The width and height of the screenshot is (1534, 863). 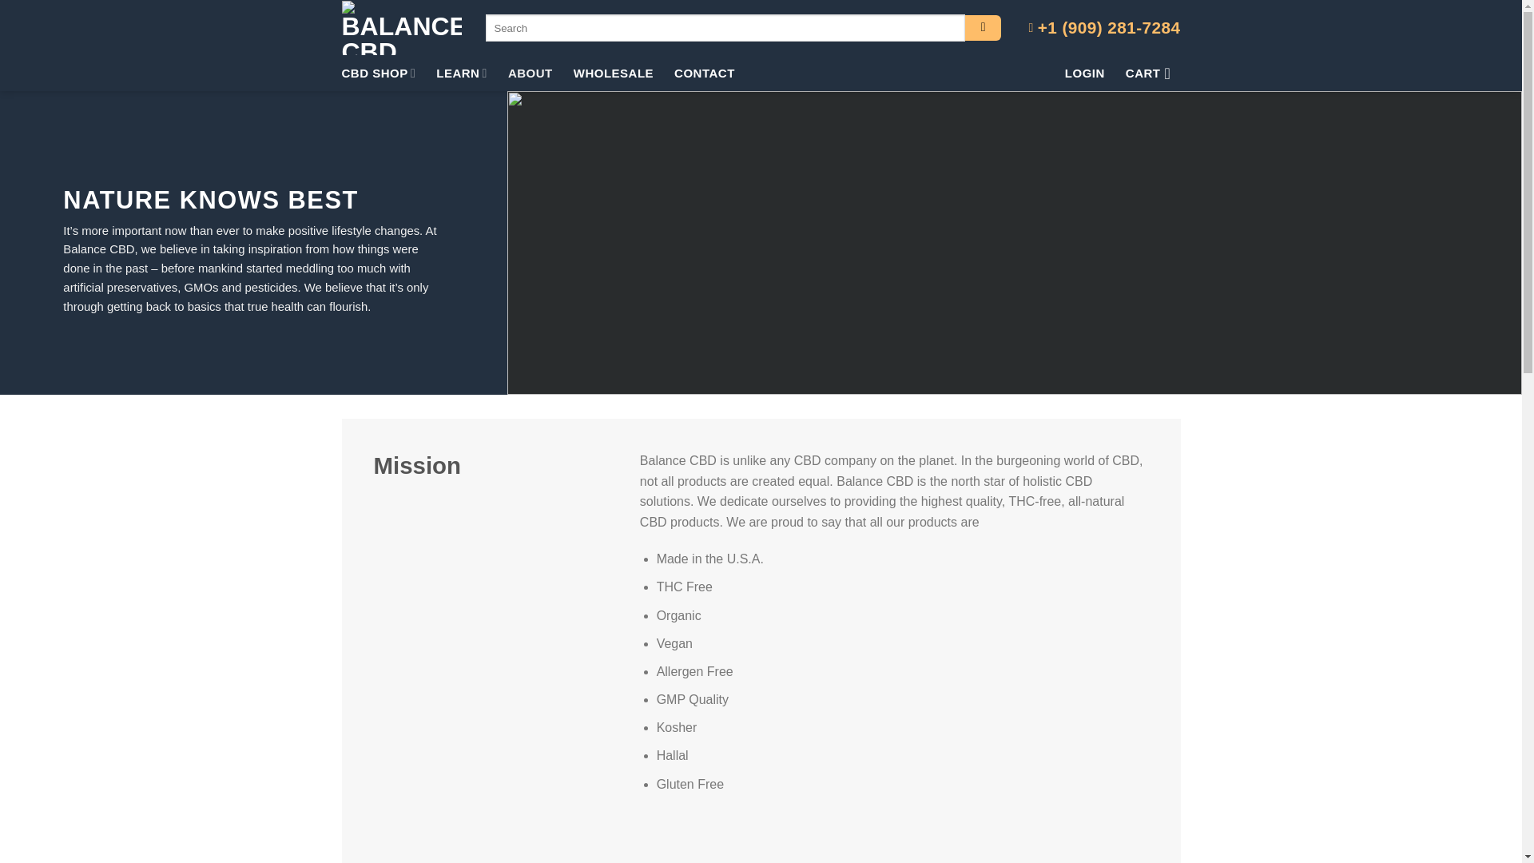 What do you see at coordinates (1084, 74) in the screenshot?
I see `Login` at bounding box center [1084, 74].